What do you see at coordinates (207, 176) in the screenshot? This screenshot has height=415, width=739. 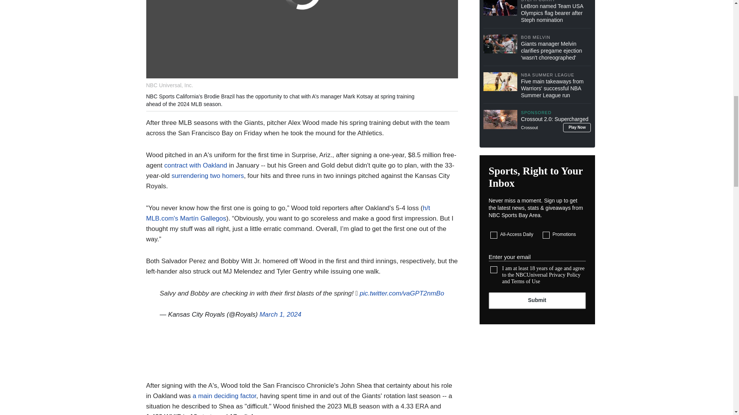 I see `surrendering two homers` at bounding box center [207, 176].